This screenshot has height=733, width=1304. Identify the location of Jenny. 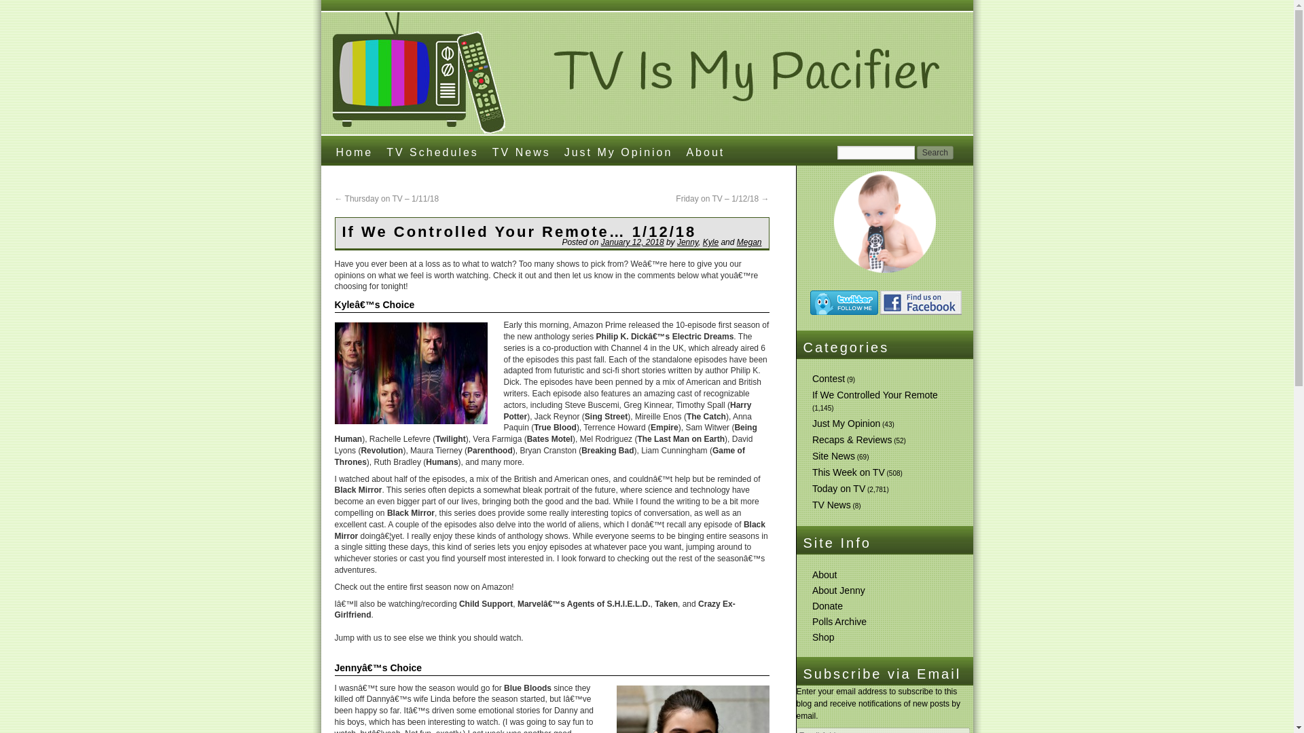
(687, 242).